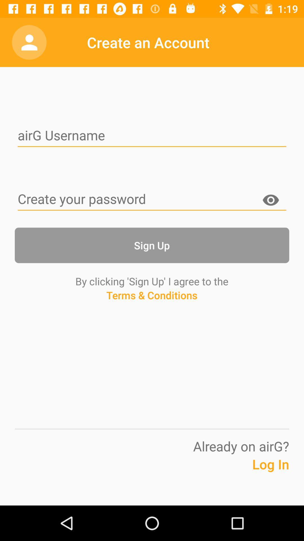 Image resolution: width=304 pixels, height=541 pixels. I want to click on launch the log in item, so click(257, 473).